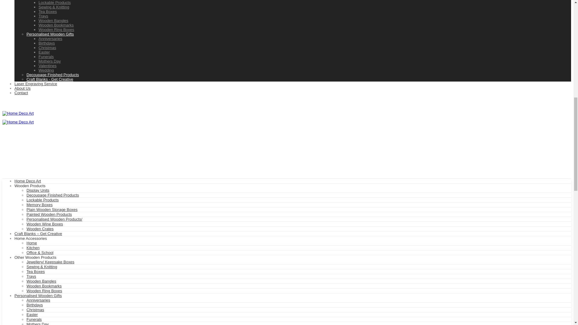 This screenshot has height=325, width=578. What do you see at coordinates (50, 34) in the screenshot?
I see `Personalised Wooden Gifts` at bounding box center [50, 34].